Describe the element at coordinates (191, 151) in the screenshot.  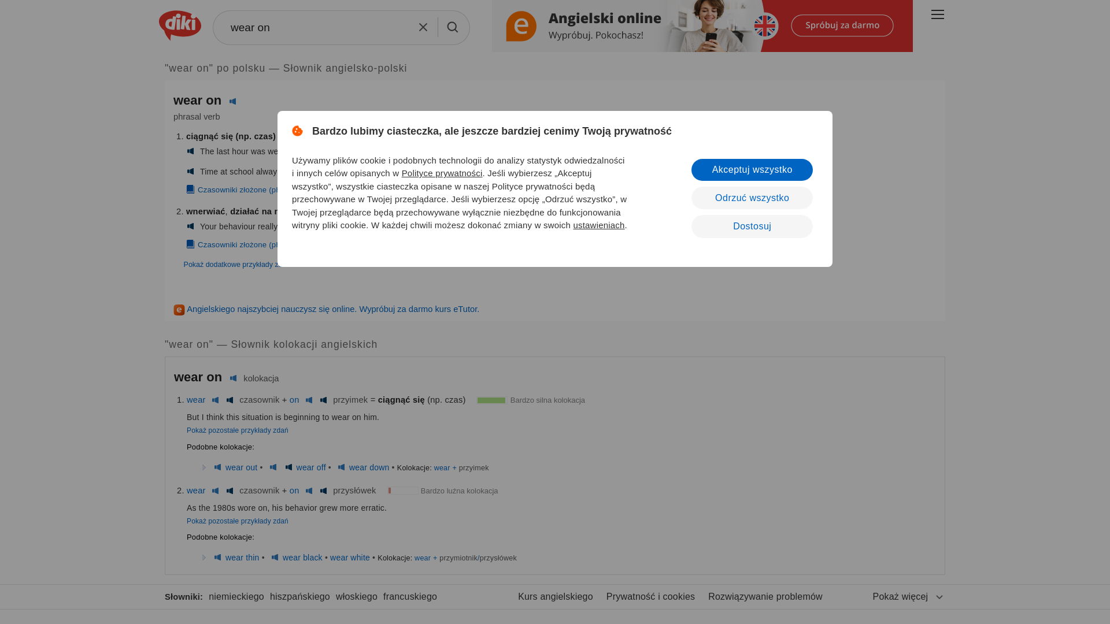
I see `American English` at that location.